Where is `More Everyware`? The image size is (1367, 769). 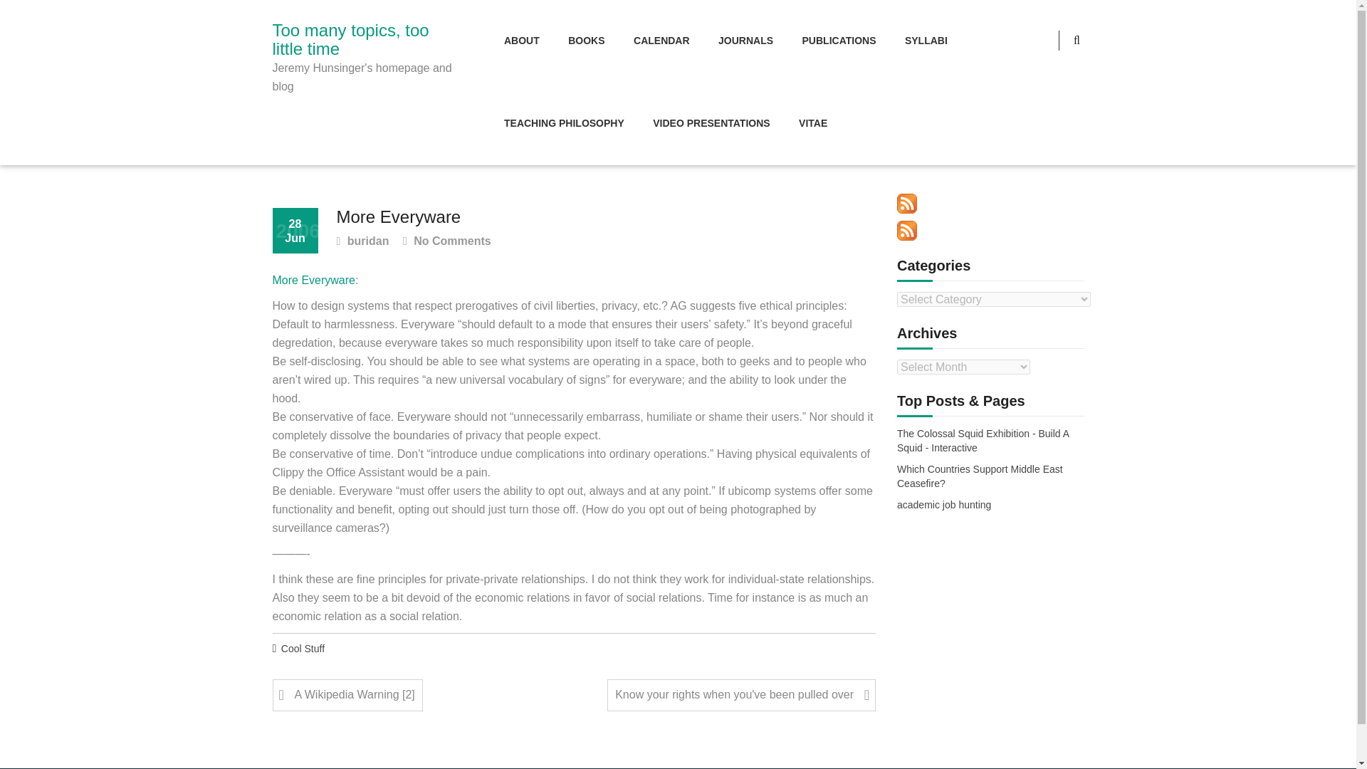
More Everyware is located at coordinates (313, 281).